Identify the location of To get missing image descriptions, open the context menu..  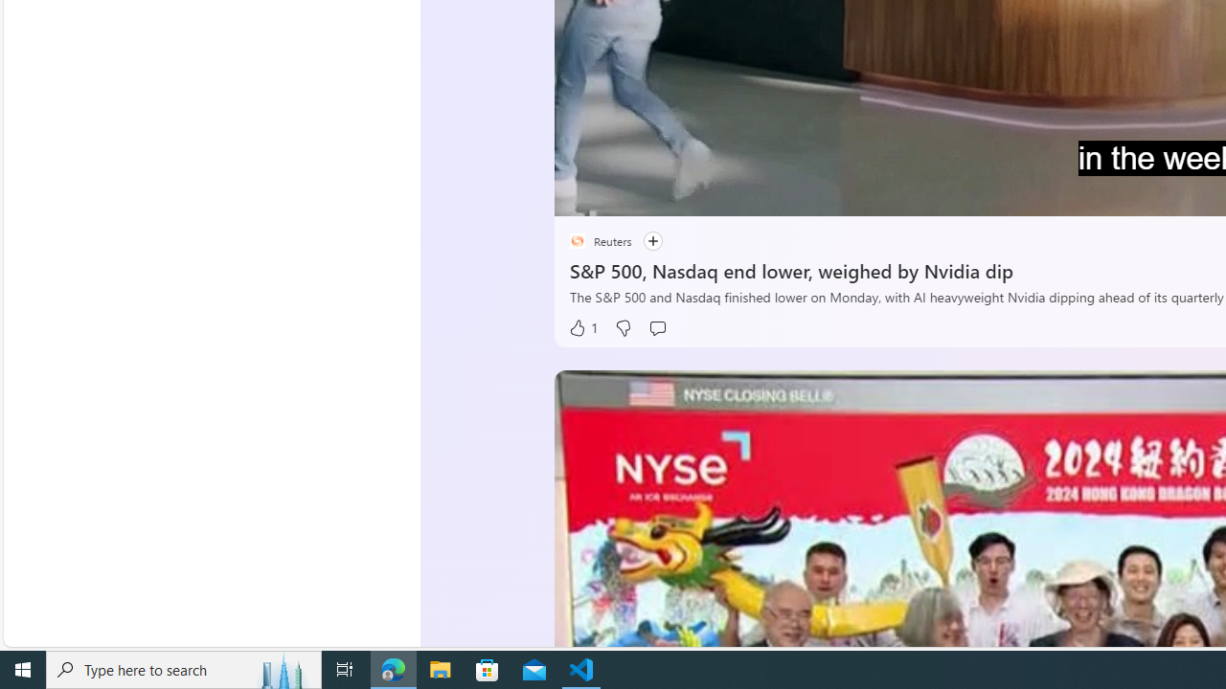
(621, 193).